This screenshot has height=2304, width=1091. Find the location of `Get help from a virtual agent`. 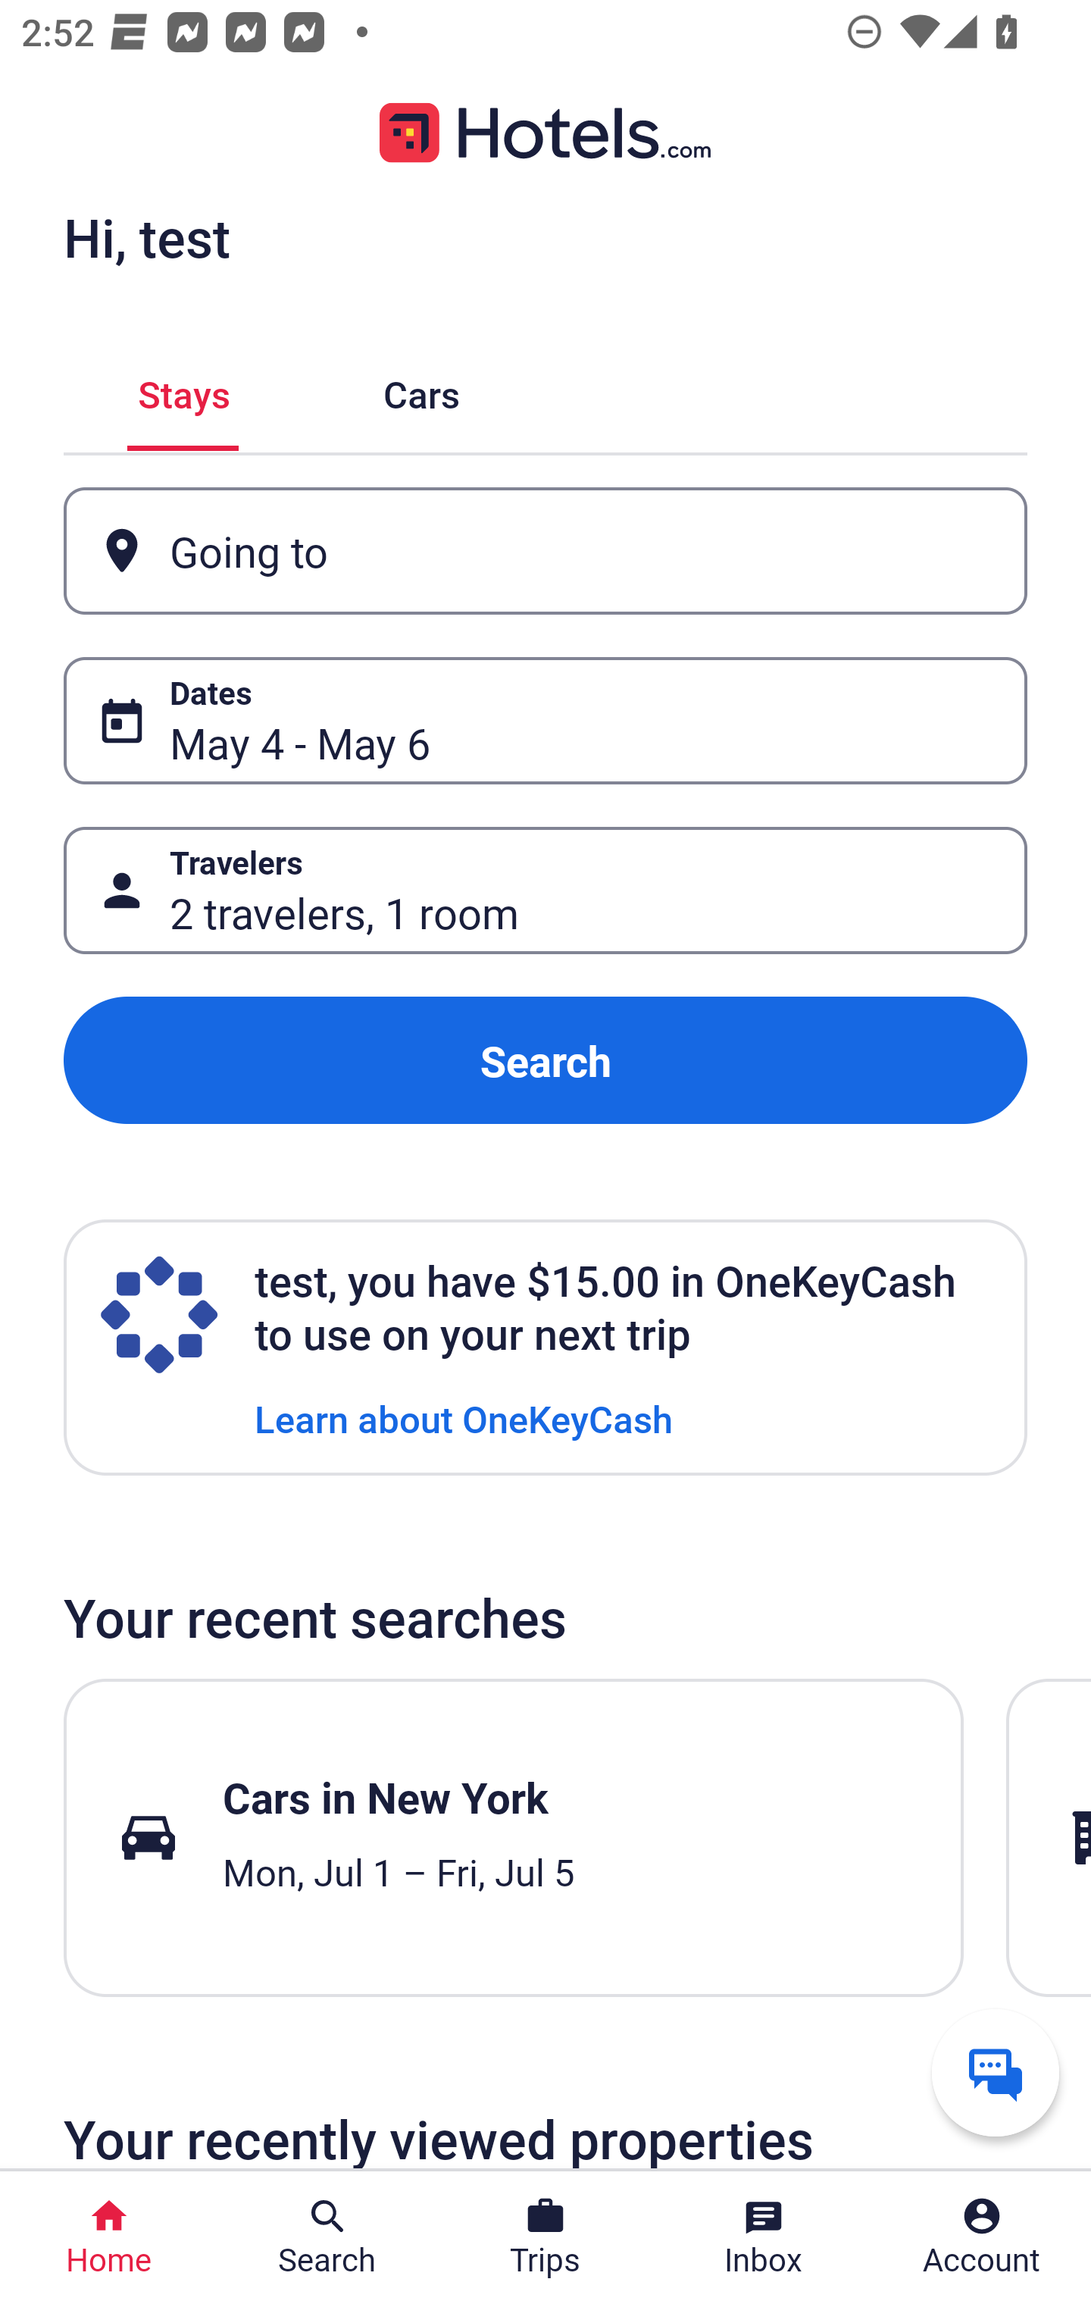

Get help from a virtual agent is located at coordinates (996, 2072).